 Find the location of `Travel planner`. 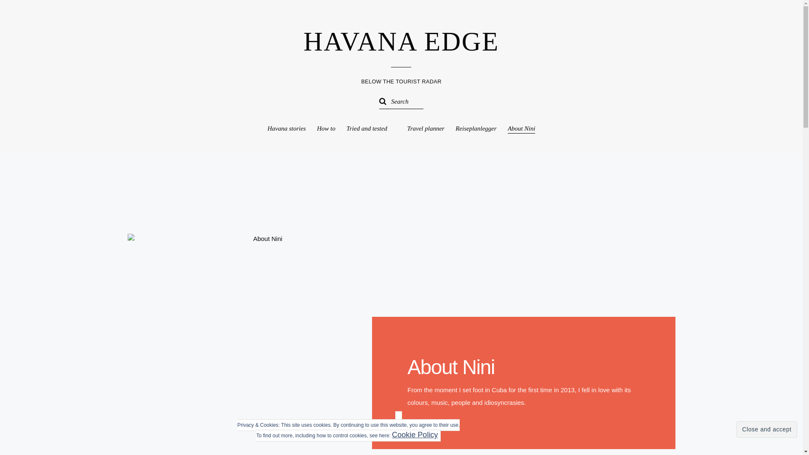

Travel planner is located at coordinates (426, 128).